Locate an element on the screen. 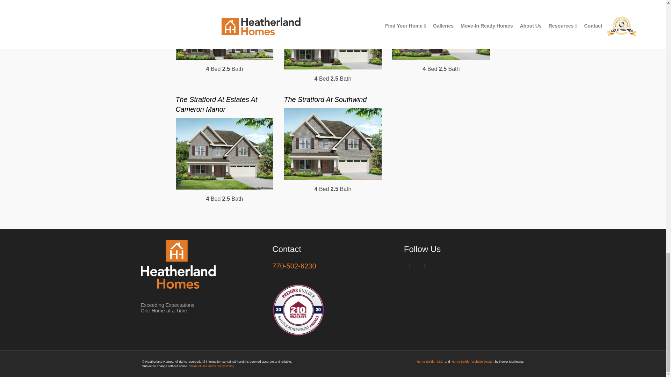 Image resolution: width=671 pixels, height=377 pixels. Home Builder Website Design is located at coordinates (472, 362).